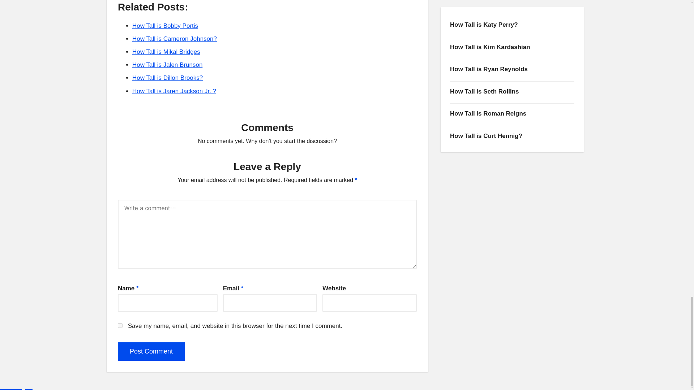  Describe the element at coordinates (174, 91) in the screenshot. I see `How Tall is Jaren Jackson Jr. ?` at that location.